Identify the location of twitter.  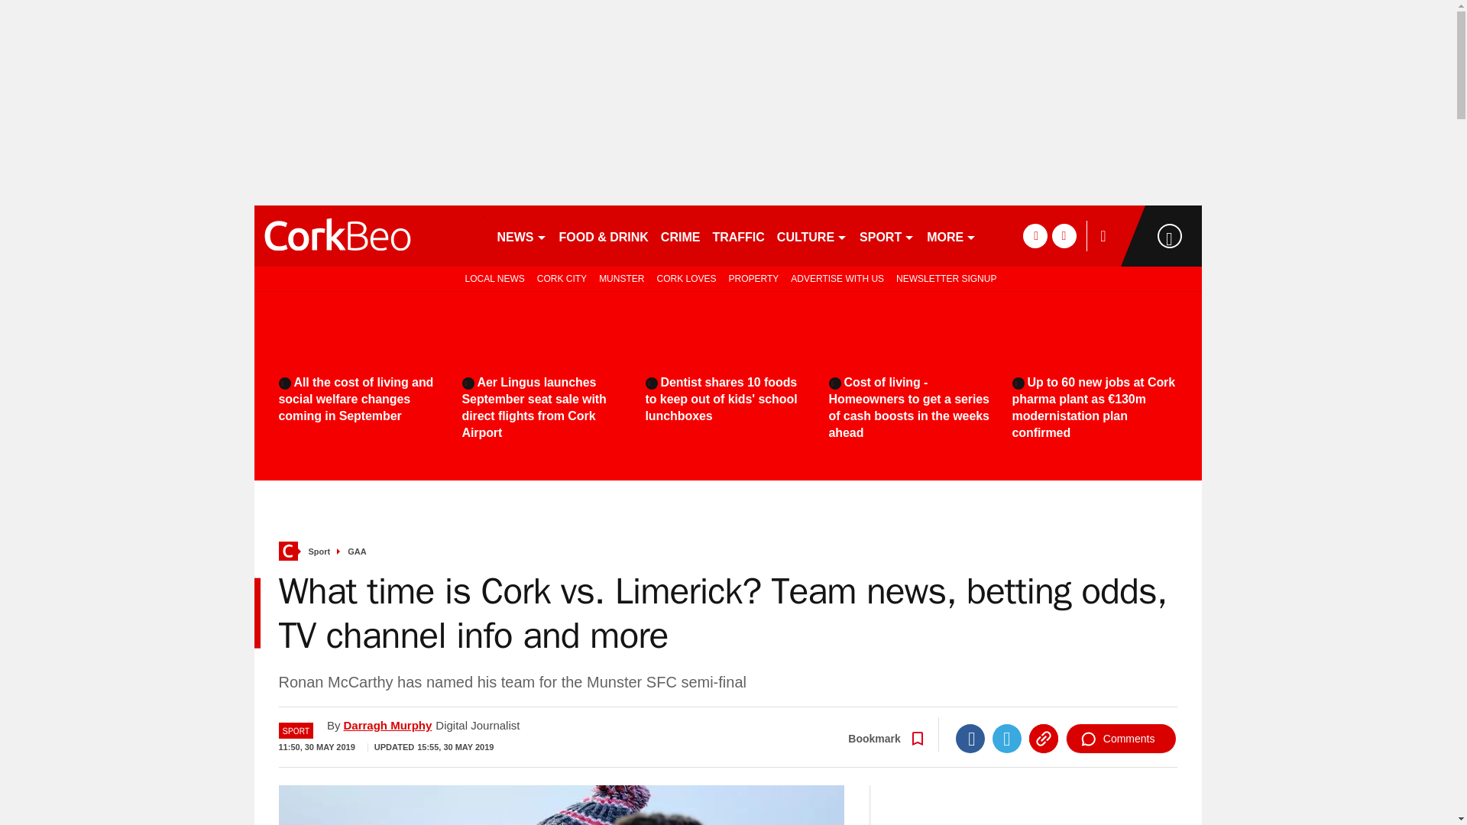
(1064, 235).